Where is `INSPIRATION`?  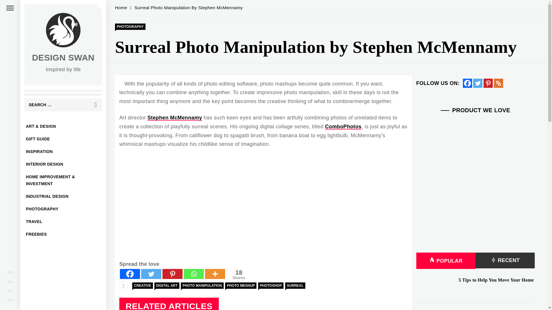 INSPIRATION is located at coordinates (63, 152).